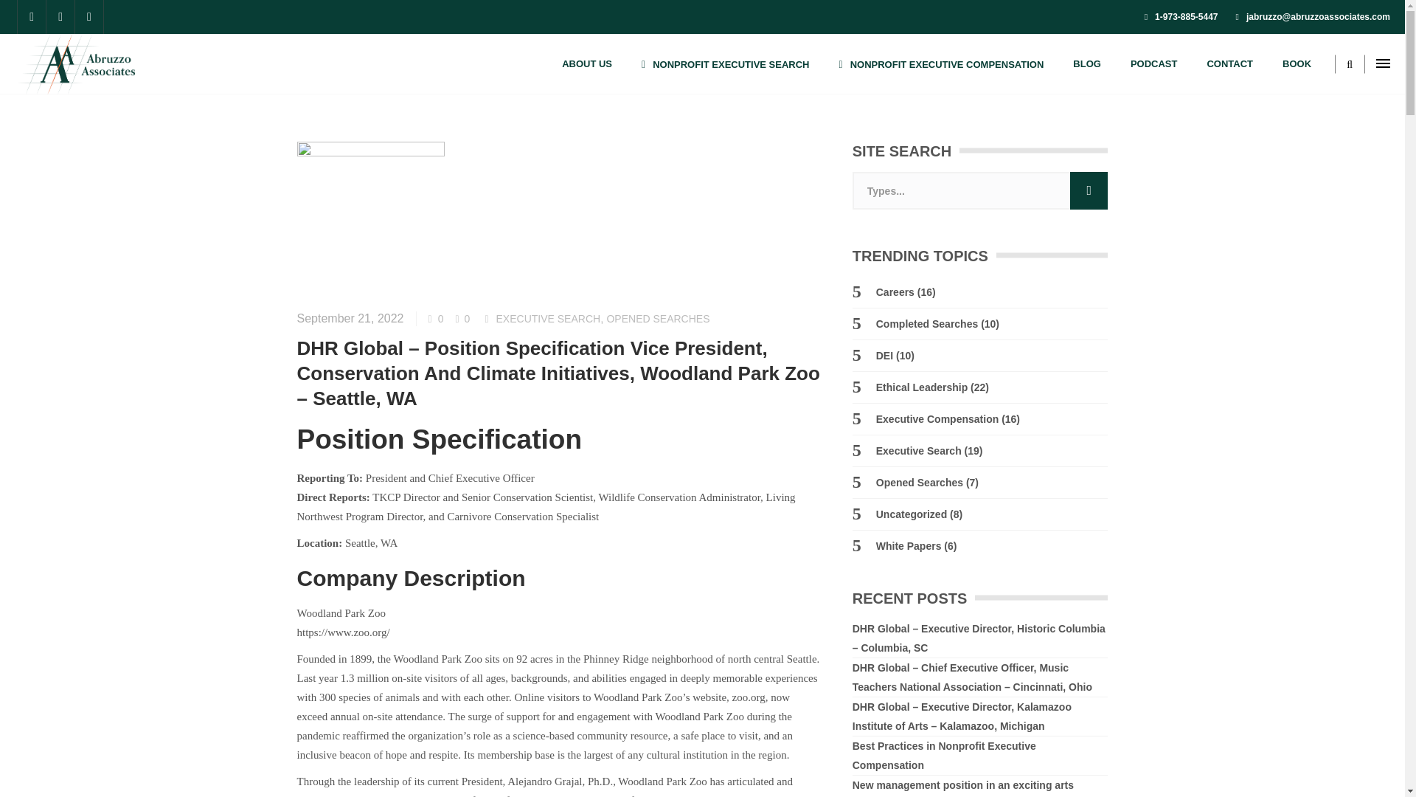  I want to click on NONPROFIT EXECUTIVE COMPENSATION, so click(941, 63).